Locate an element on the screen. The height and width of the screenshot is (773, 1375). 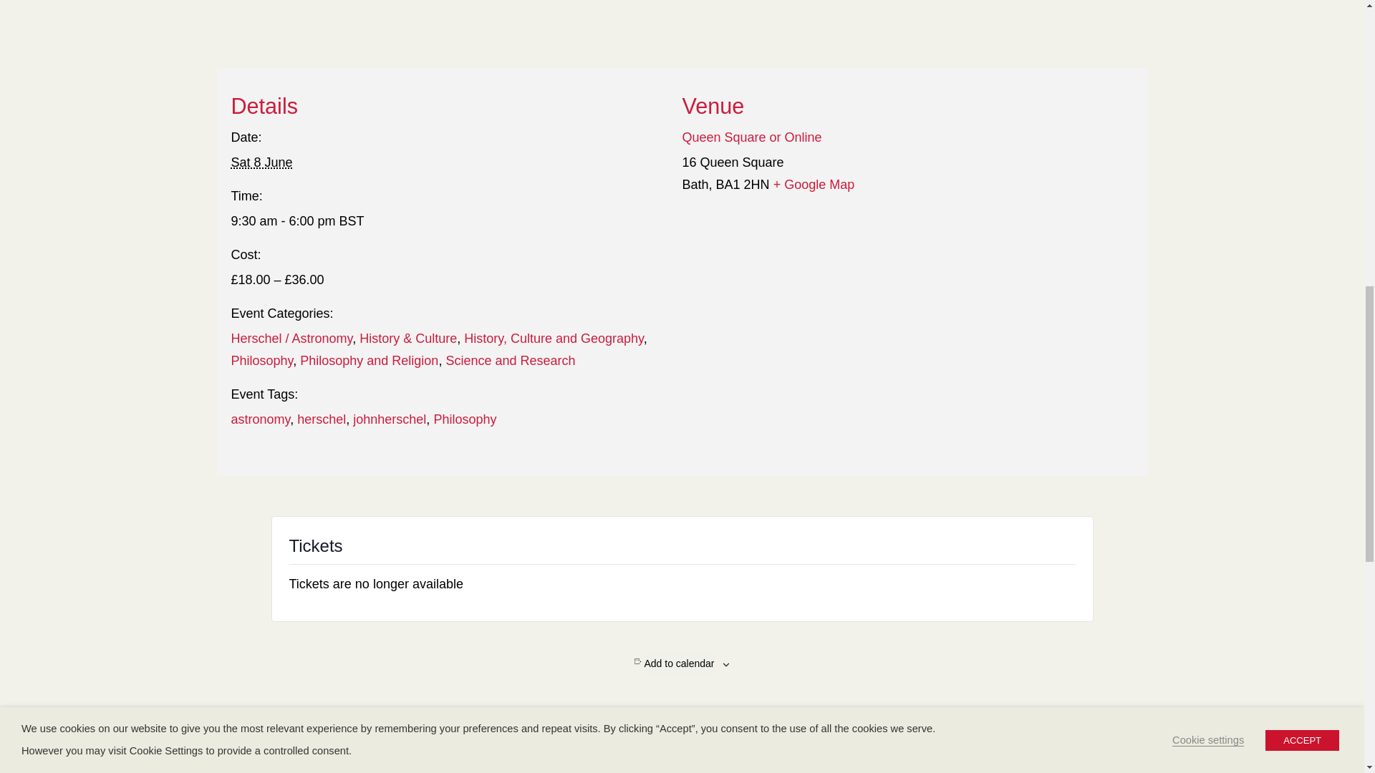
Email this is located at coordinates (584, 734).